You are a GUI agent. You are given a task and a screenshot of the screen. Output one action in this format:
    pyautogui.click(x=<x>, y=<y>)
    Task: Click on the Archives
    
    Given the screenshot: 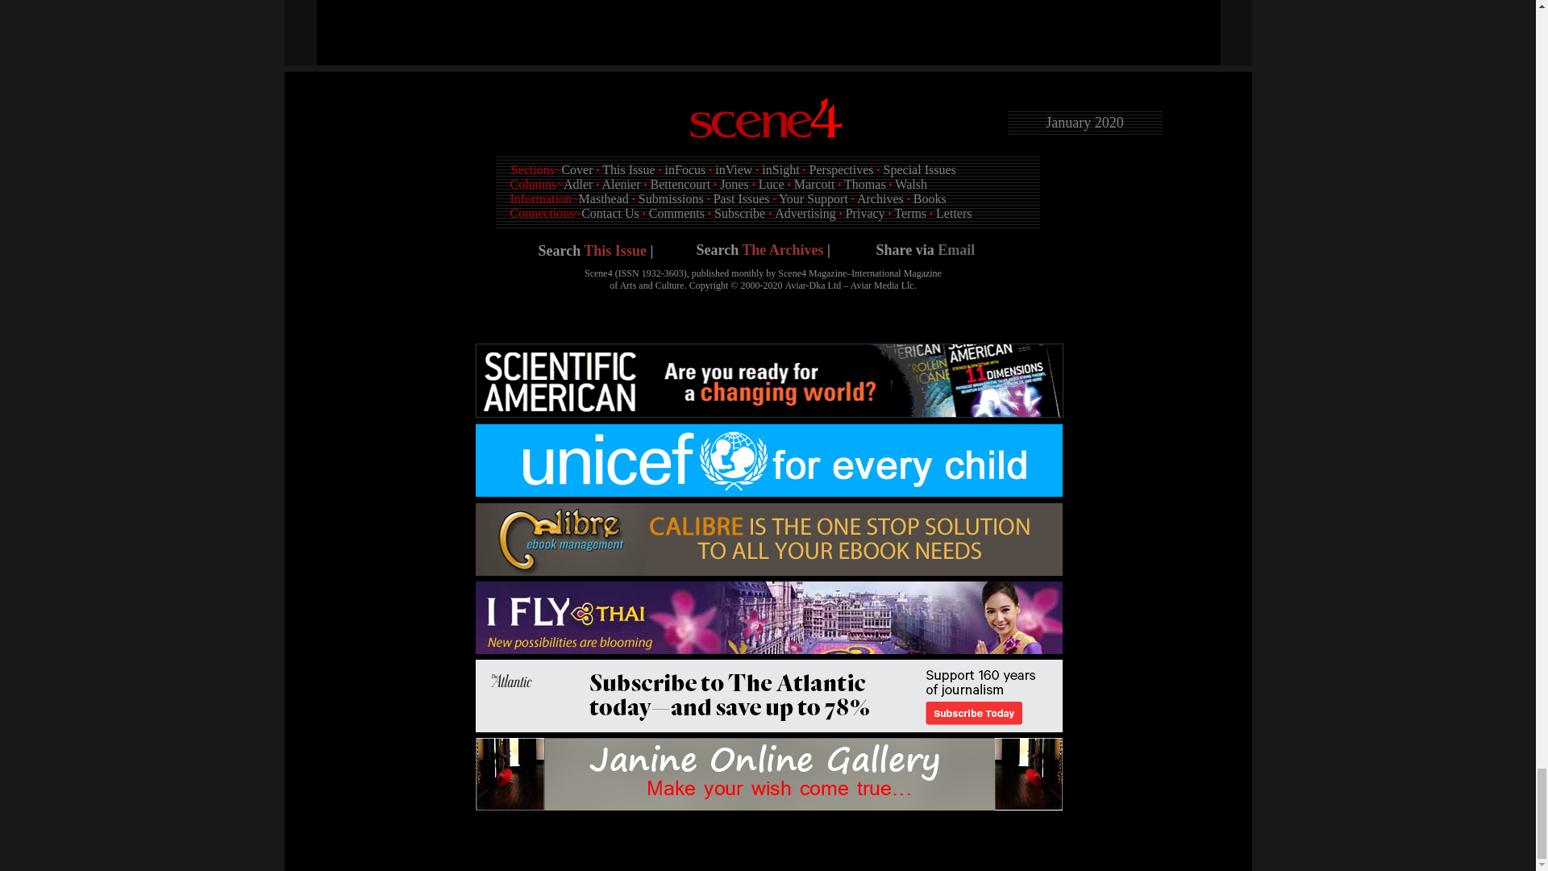 What is the action you would take?
    pyautogui.click(x=880, y=198)
    